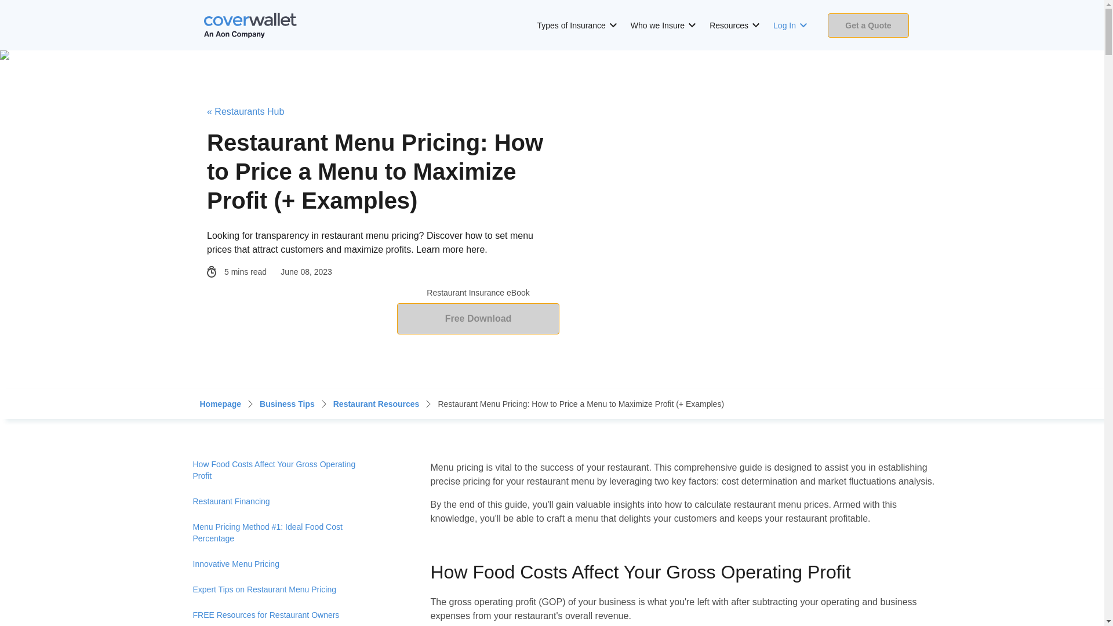 The image size is (1113, 626). What do you see at coordinates (282, 501) in the screenshot?
I see `Restaurant Financing` at bounding box center [282, 501].